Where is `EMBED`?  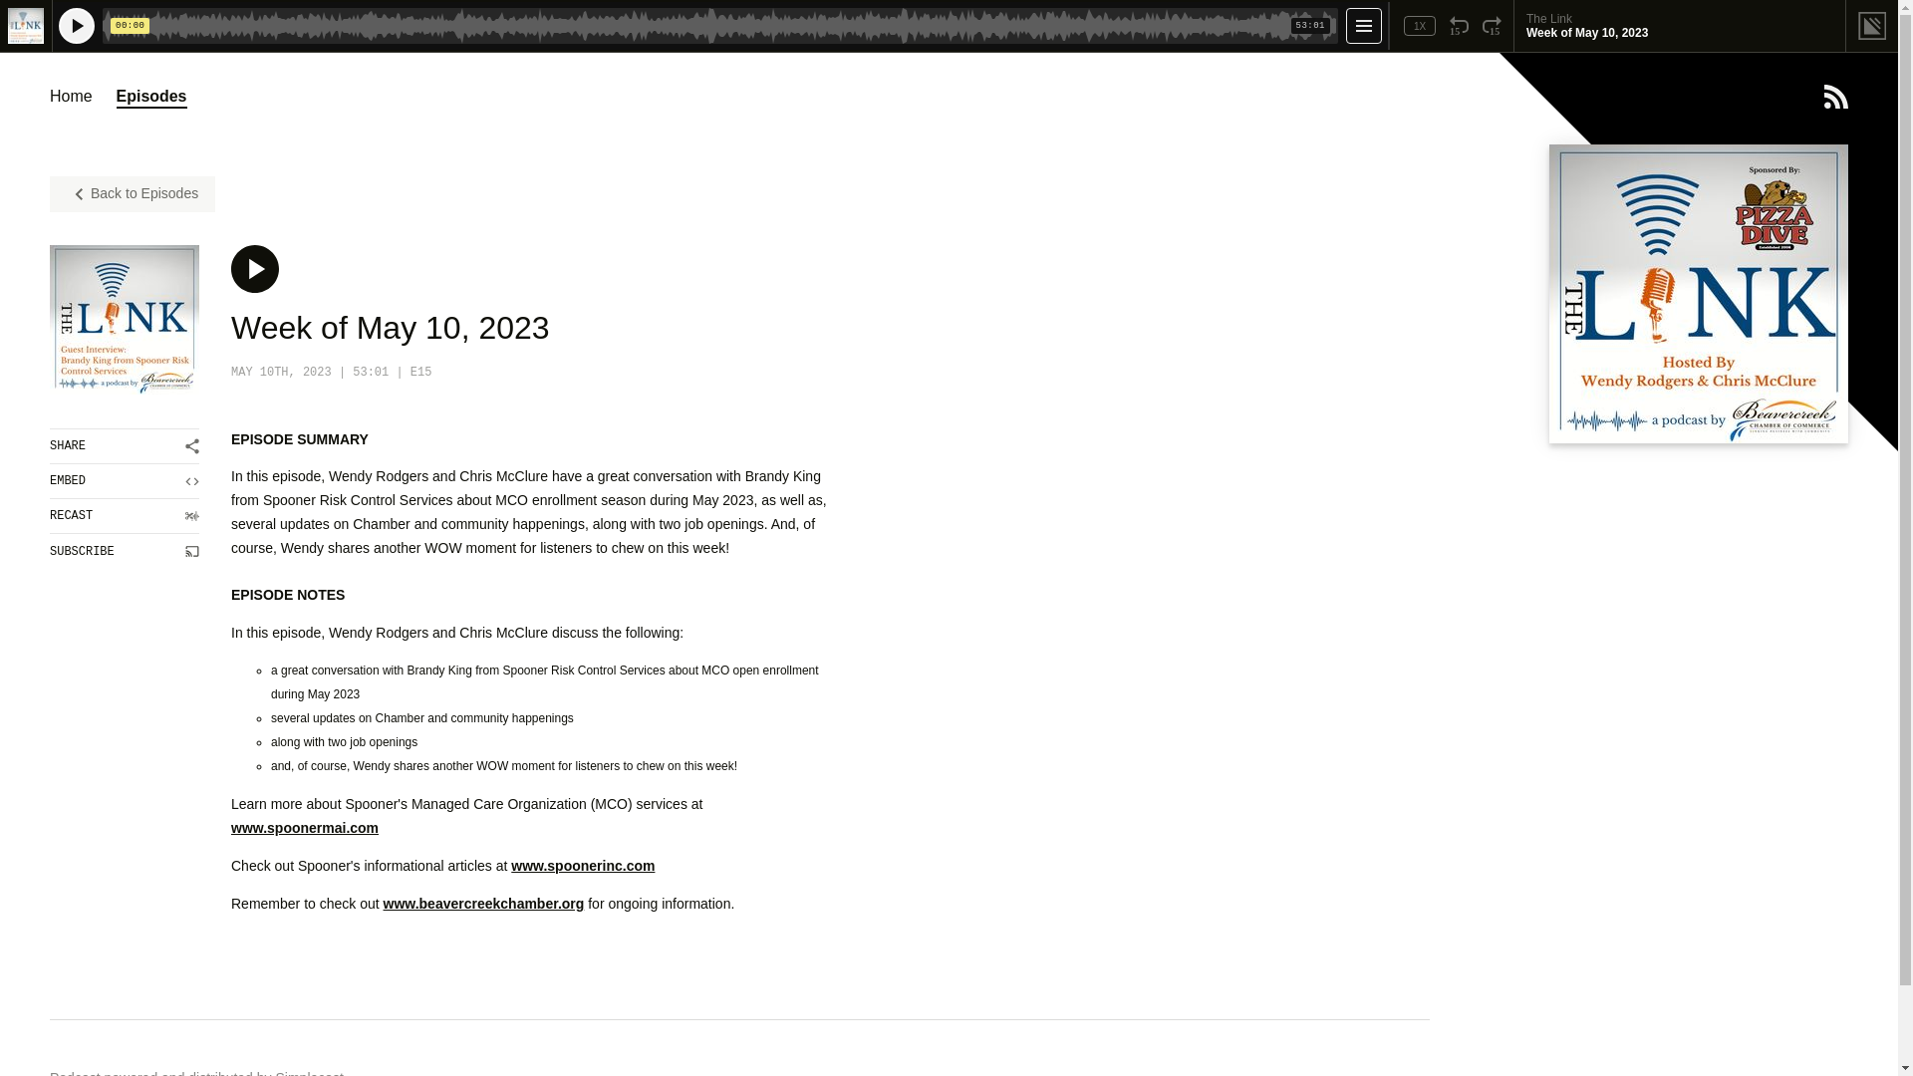
EMBED is located at coordinates (124, 481).